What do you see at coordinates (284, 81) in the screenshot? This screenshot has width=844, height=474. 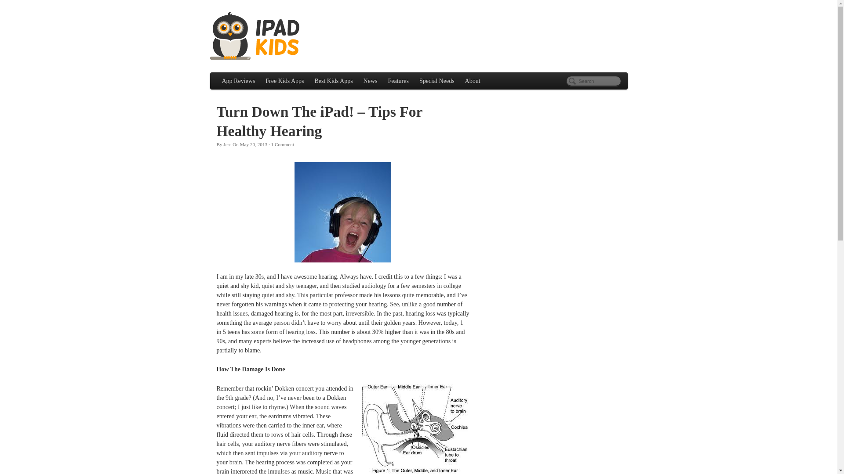 I see `Free Kids Apps` at bounding box center [284, 81].